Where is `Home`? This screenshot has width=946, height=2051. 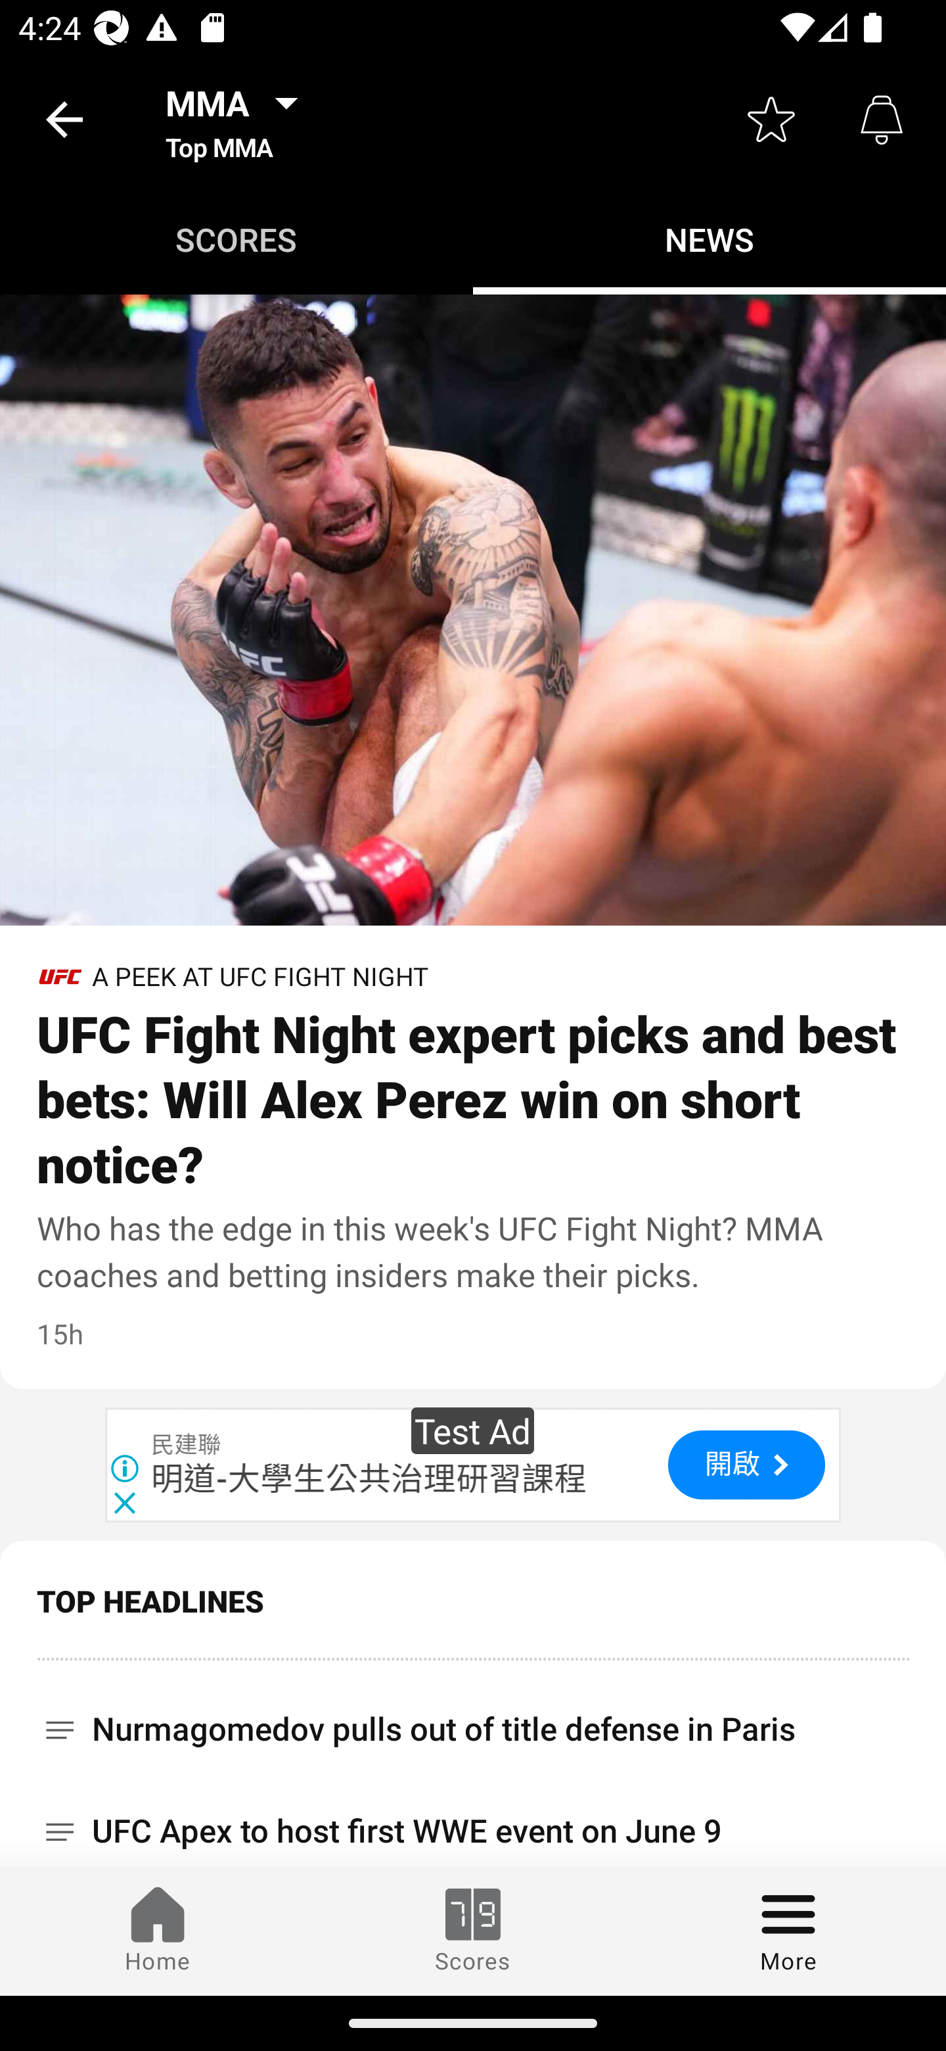 Home is located at coordinates (158, 1931).